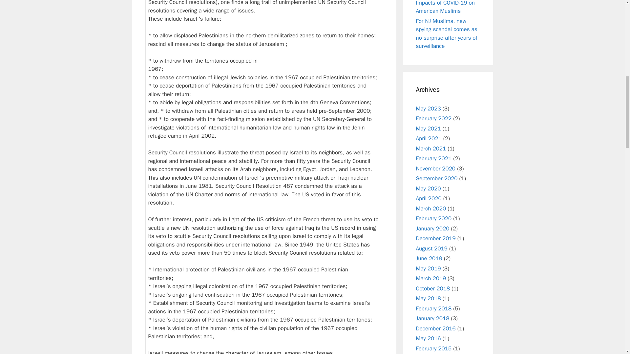 Image resolution: width=630 pixels, height=354 pixels. Describe the element at coordinates (429, 108) in the screenshot. I see `May 2023` at that location.